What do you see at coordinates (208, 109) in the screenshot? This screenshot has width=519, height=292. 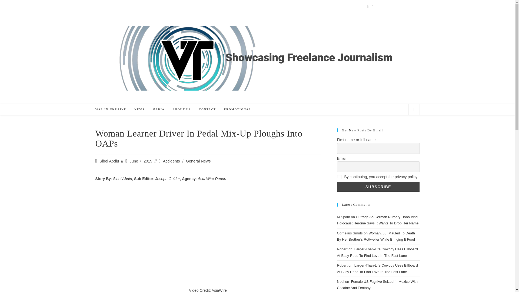 I see `CONTACT` at bounding box center [208, 109].